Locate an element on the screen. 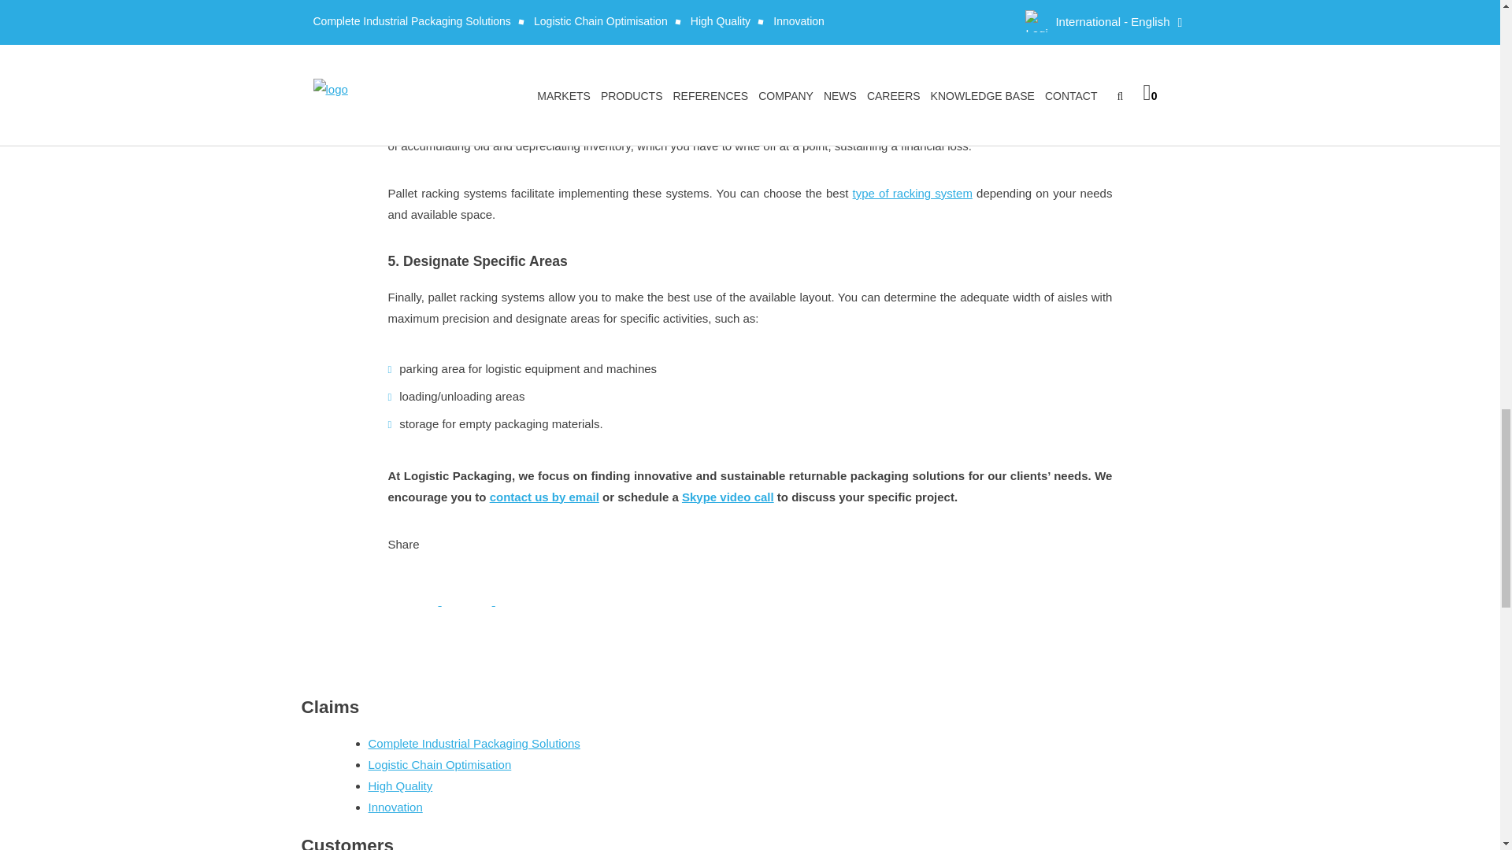  type of racking system is located at coordinates (912, 192).